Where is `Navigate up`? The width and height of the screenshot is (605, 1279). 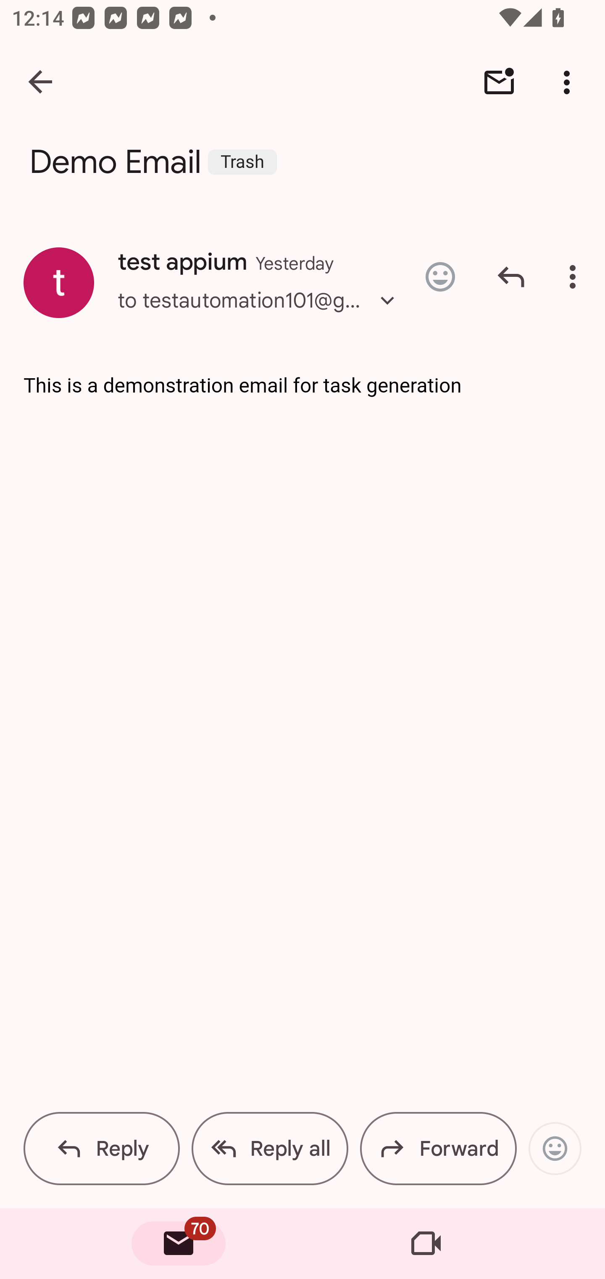 Navigate up is located at coordinates (41, 82).